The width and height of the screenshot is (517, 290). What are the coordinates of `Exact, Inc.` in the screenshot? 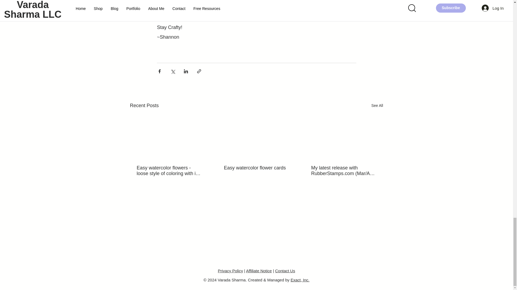 It's located at (300, 280).